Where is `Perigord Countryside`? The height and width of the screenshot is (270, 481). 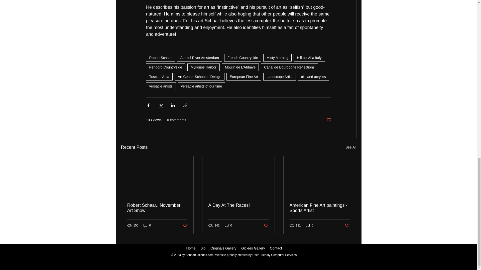
Perigord Countryside is located at coordinates (165, 67).